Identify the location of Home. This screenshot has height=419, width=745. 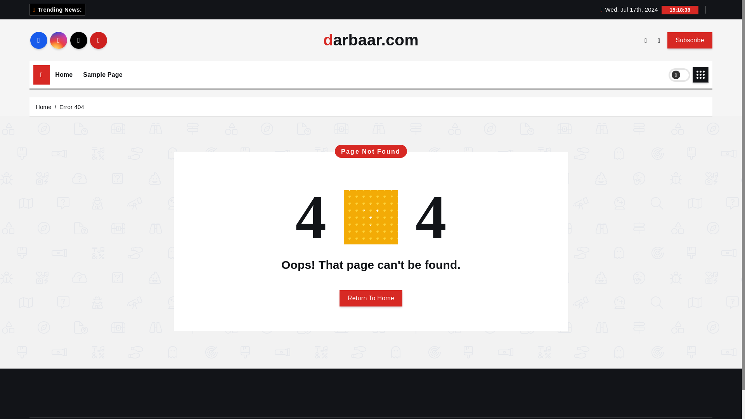
(64, 75).